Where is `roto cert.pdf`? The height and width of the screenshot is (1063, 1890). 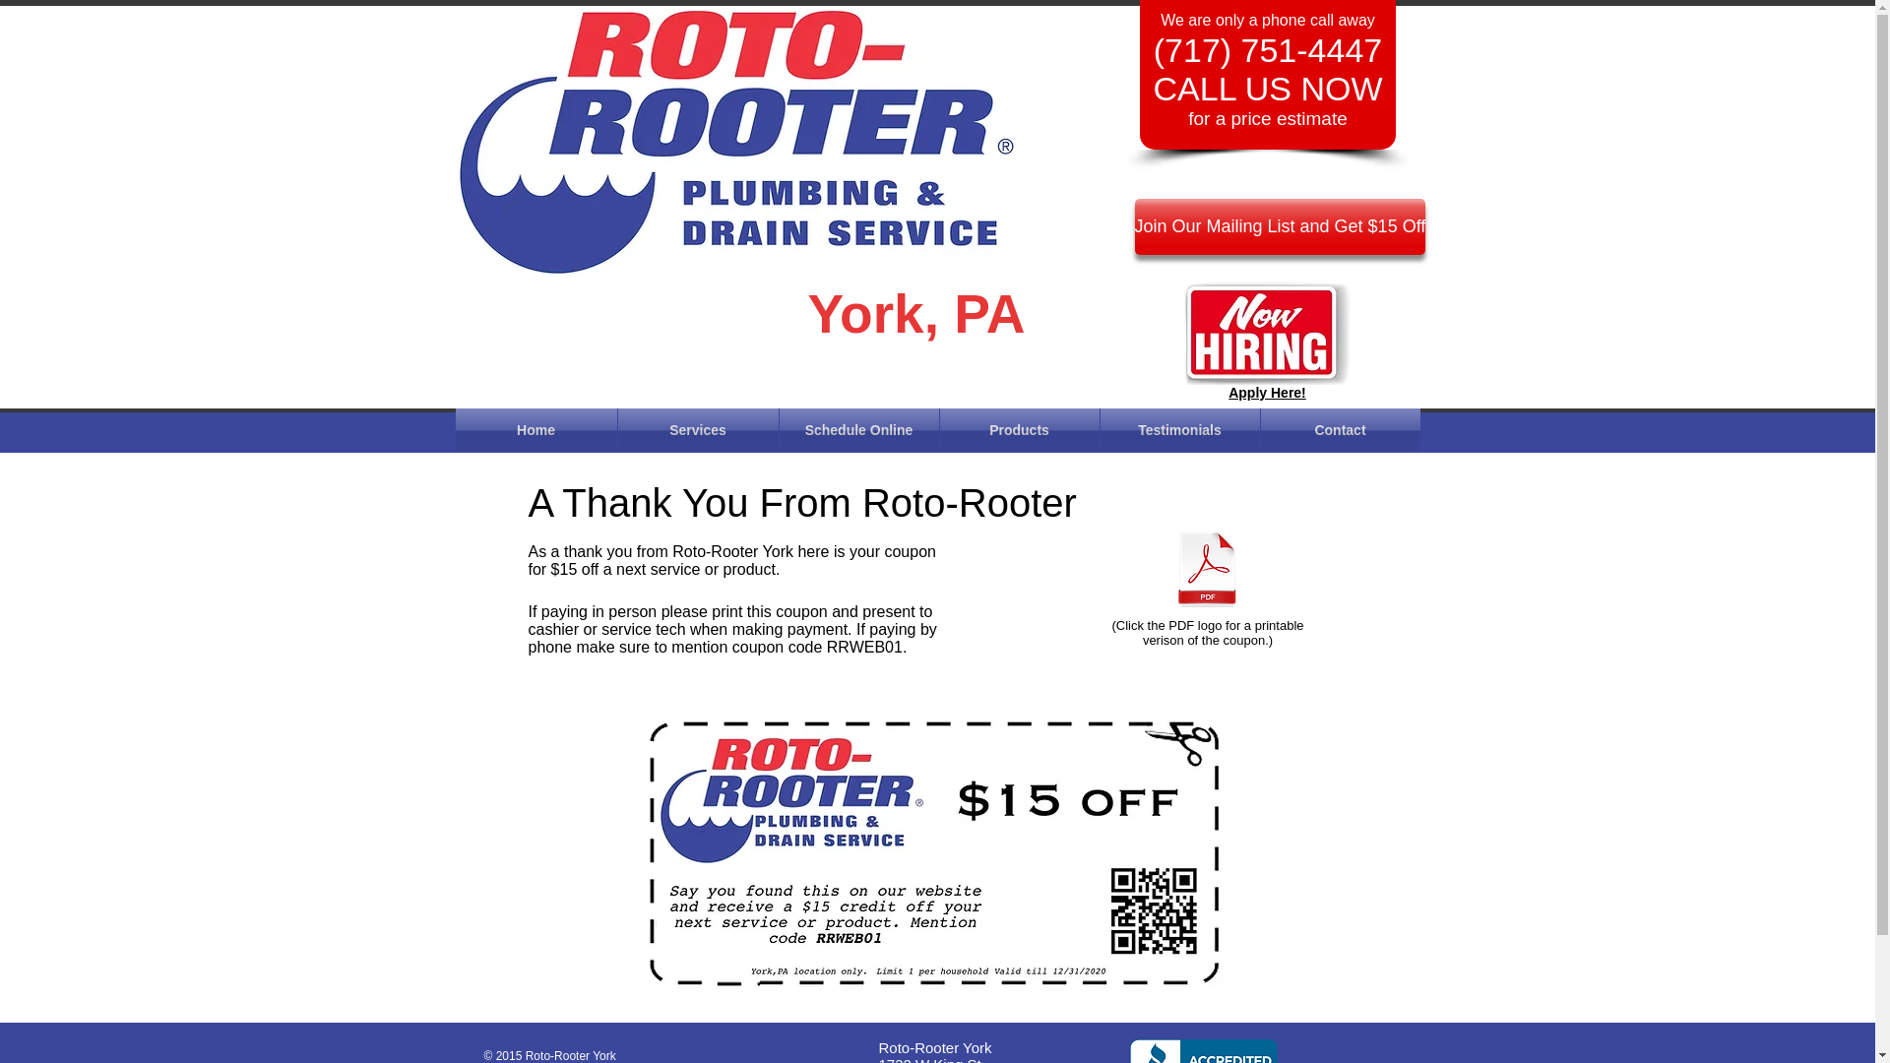
roto cert.pdf is located at coordinates (1207, 571).